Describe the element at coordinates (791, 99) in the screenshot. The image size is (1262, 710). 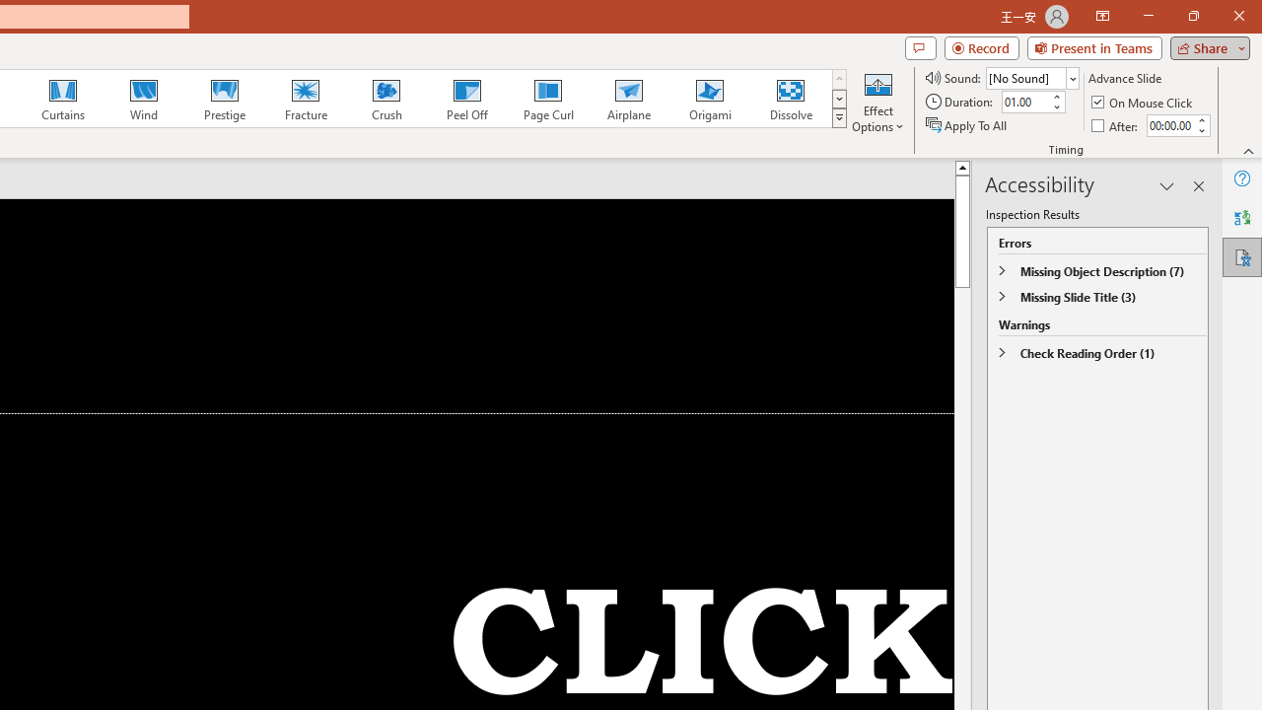
I see `Dissolve` at that location.